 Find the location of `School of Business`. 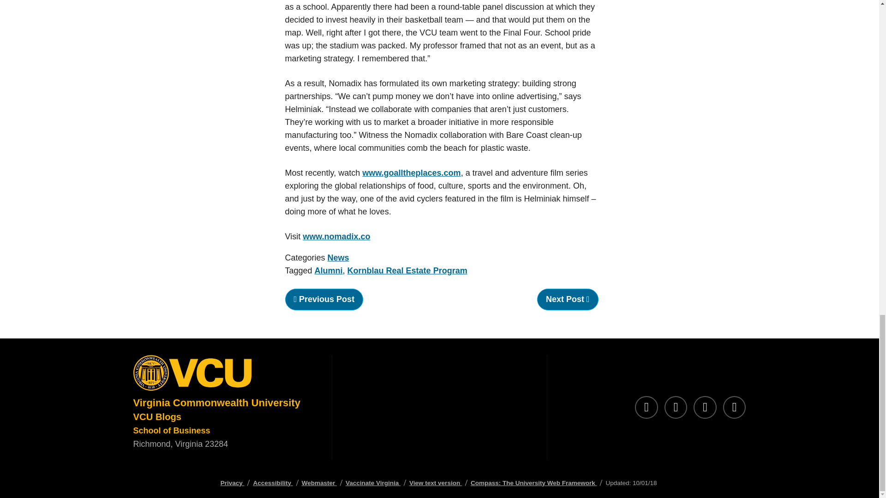

School of Business is located at coordinates (172, 431).